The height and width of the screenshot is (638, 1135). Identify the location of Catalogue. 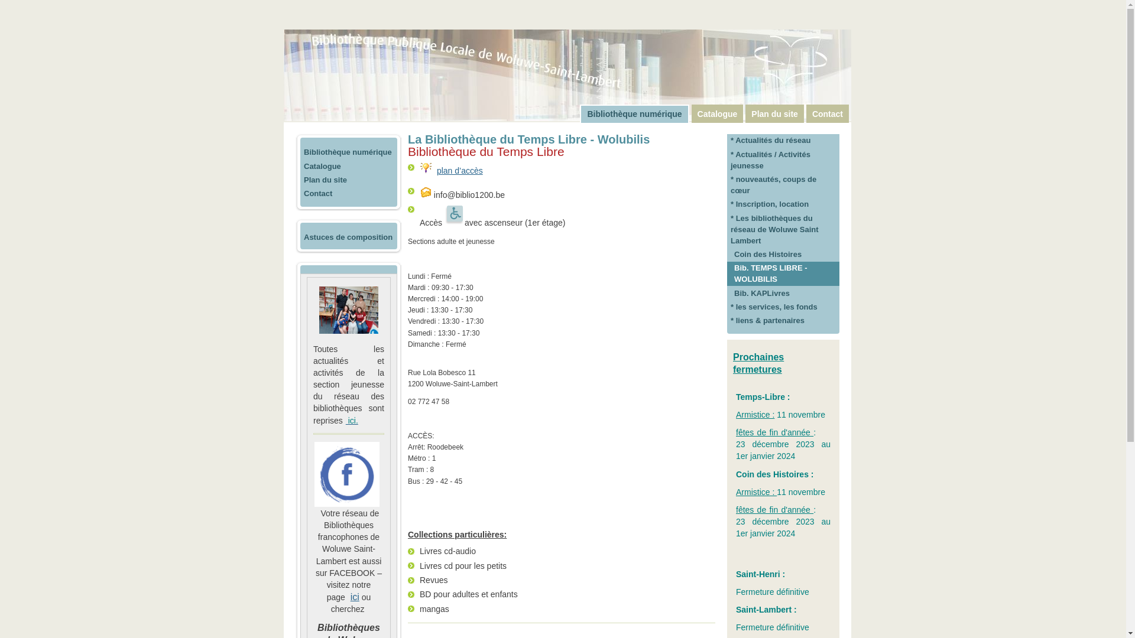
(349, 167).